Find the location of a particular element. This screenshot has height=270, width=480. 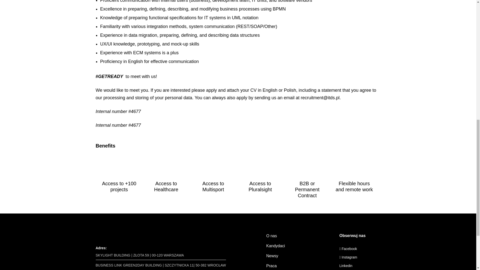

Instagram is located at coordinates (348, 257).